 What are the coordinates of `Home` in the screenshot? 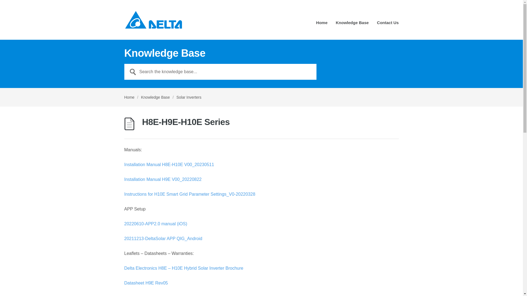 It's located at (322, 25).